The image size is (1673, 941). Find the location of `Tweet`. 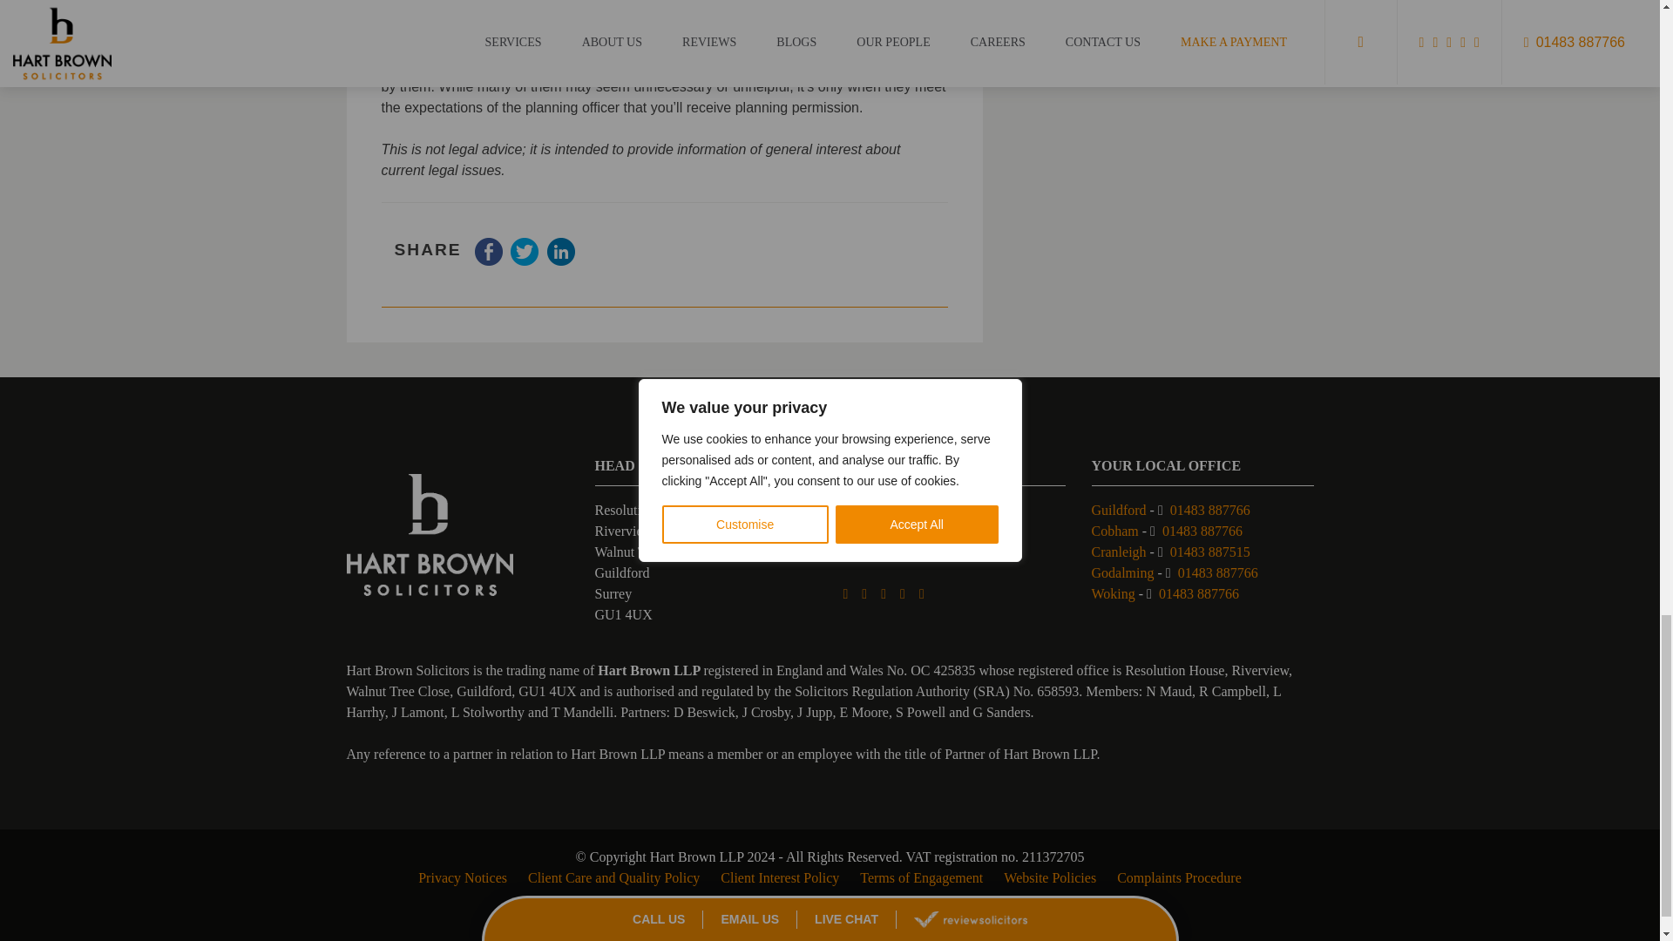

Tweet is located at coordinates (525, 260).